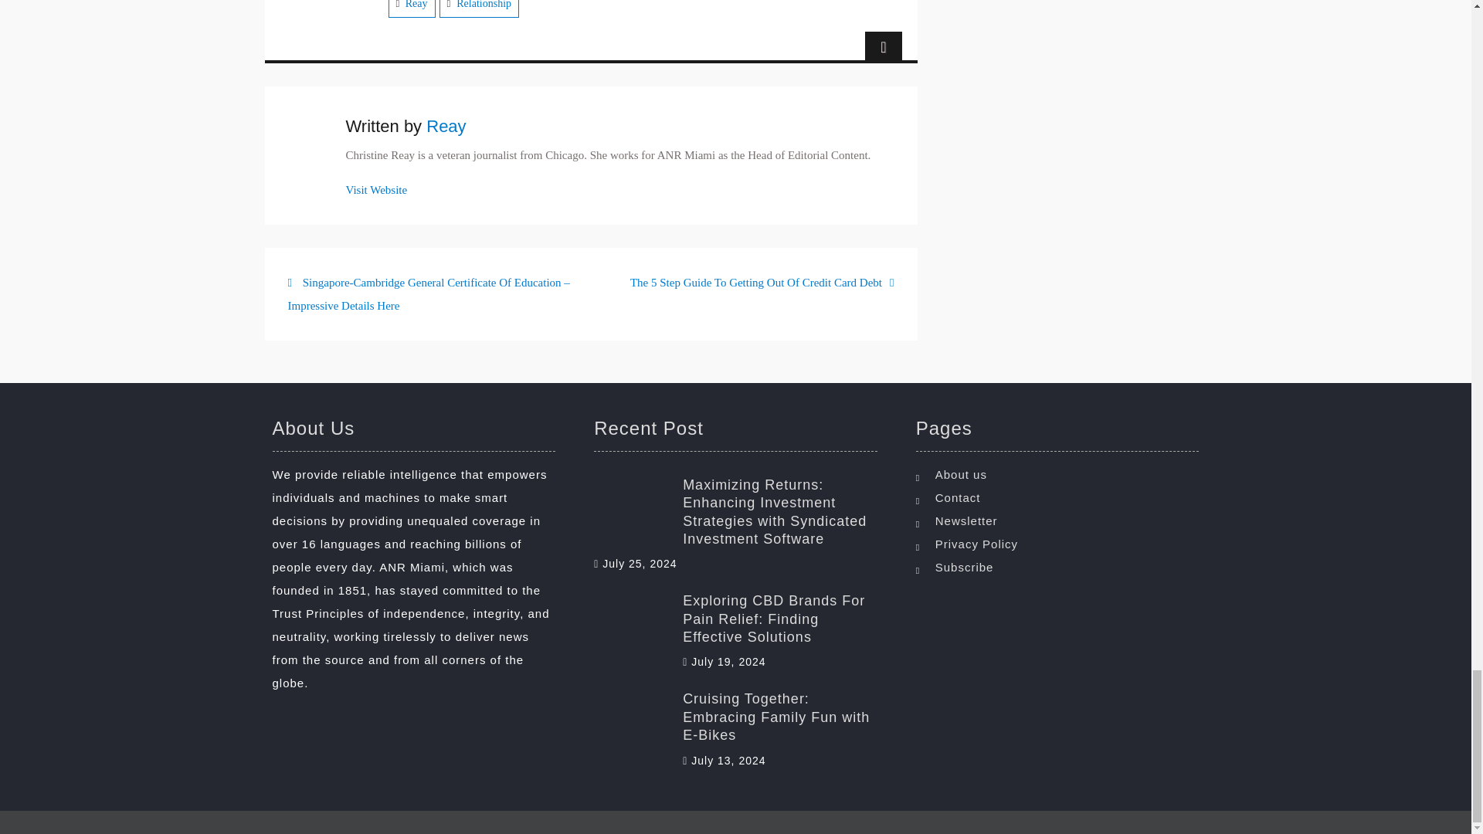 The image size is (1483, 834). Describe the element at coordinates (416, 5) in the screenshot. I see `Reay` at that location.